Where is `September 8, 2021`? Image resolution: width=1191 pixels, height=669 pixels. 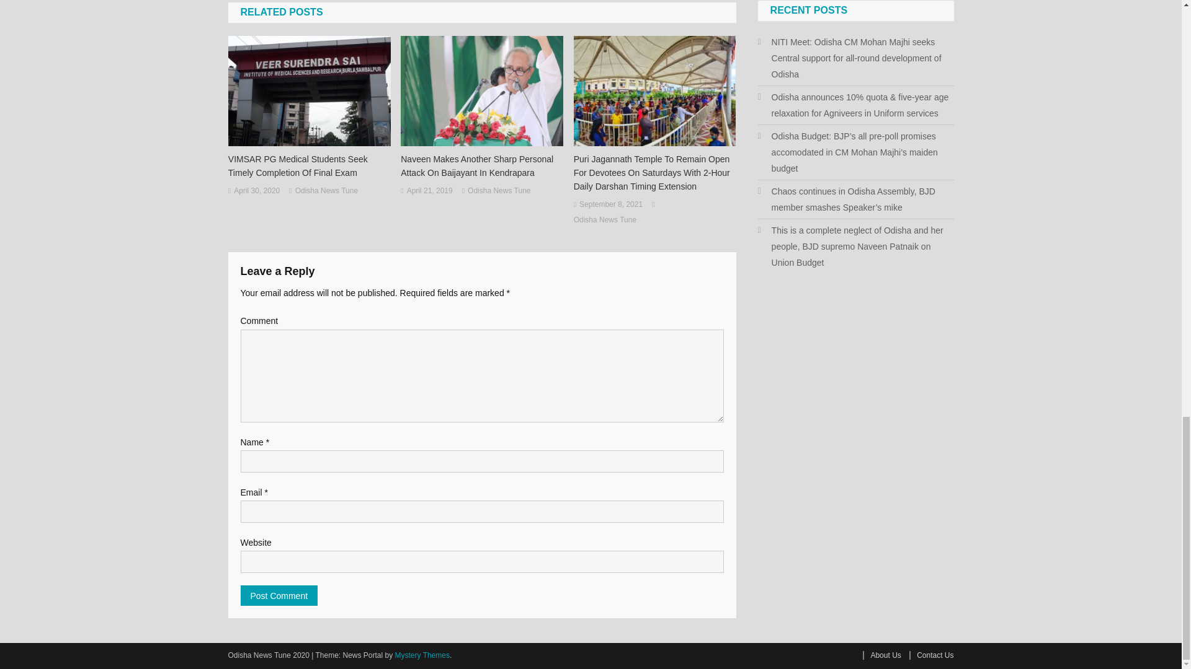 September 8, 2021 is located at coordinates (610, 204).